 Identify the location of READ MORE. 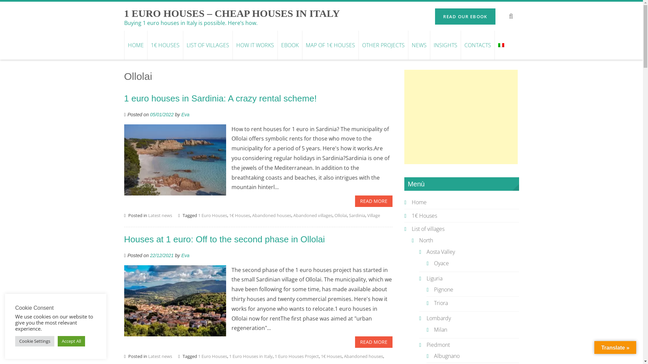
(374, 201).